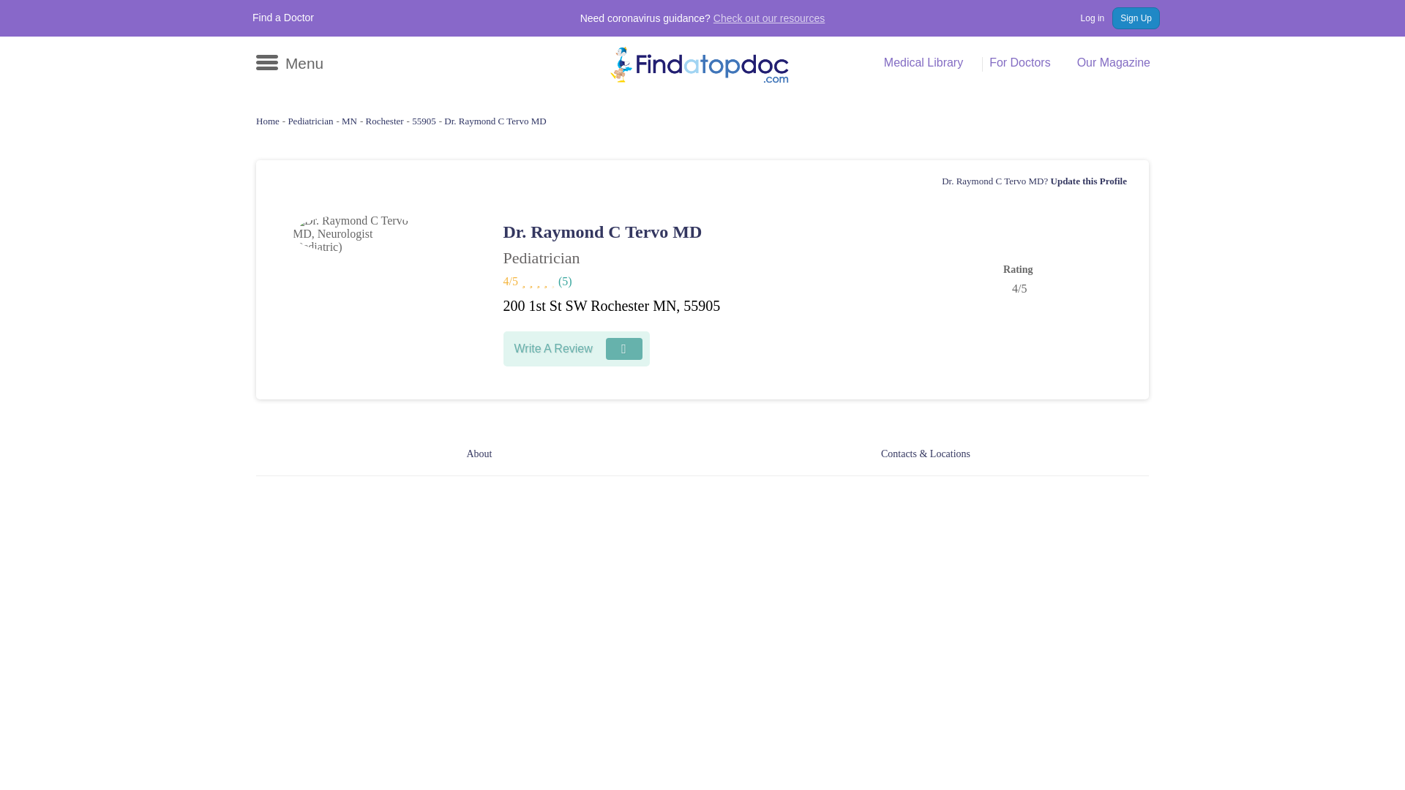  Describe the element at coordinates (1136, 18) in the screenshot. I see `Sign Up` at that location.